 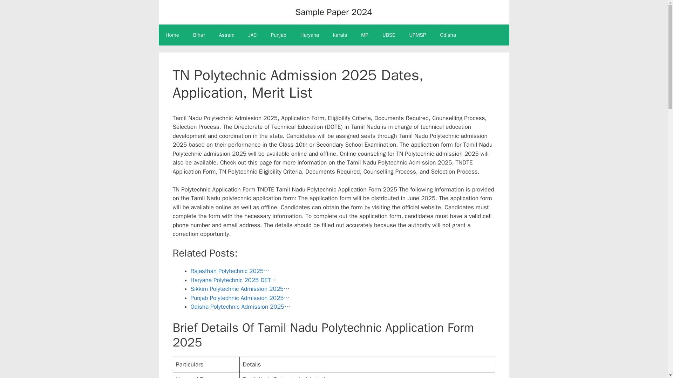 I want to click on Assam, so click(x=226, y=35).